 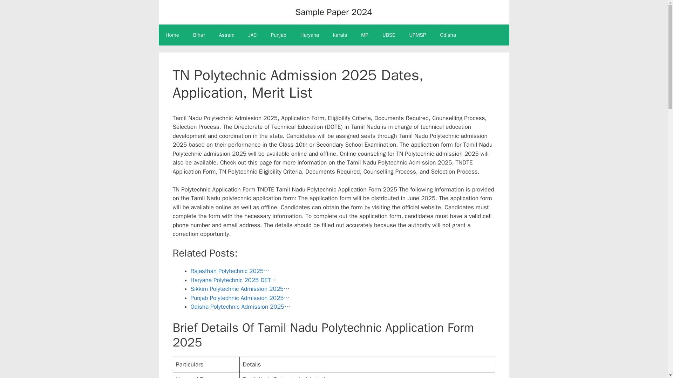 I want to click on Assam, so click(x=226, y=35).